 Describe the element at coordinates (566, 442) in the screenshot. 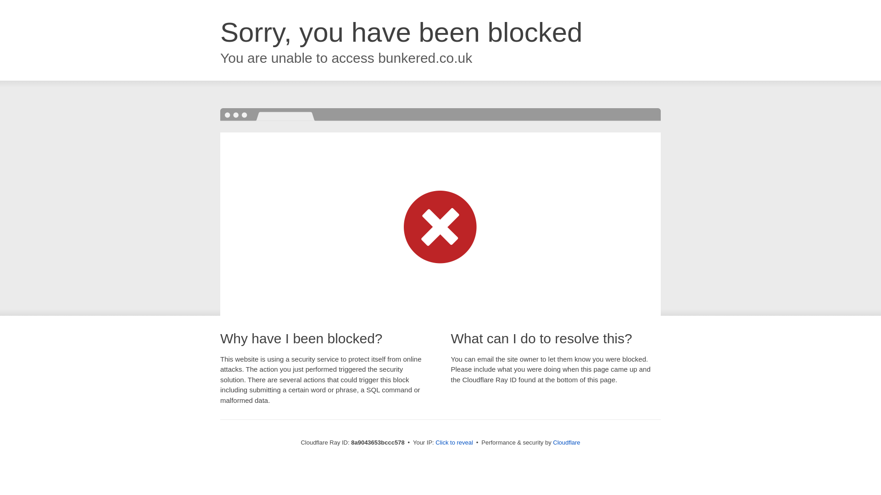

I see `Cloudflare` at that location.